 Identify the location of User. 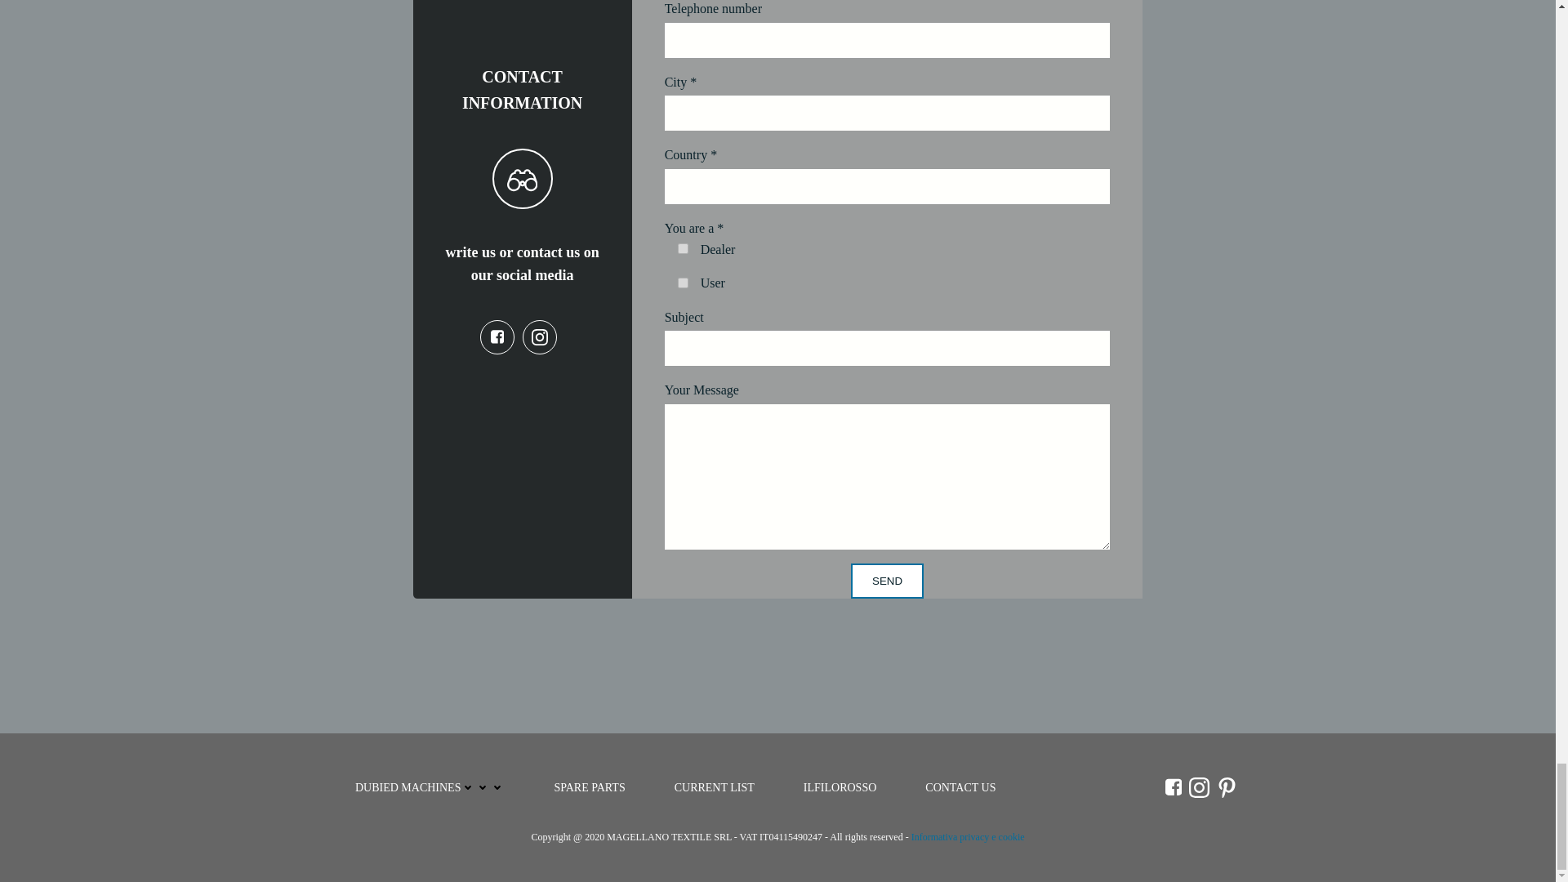
(683, 283).